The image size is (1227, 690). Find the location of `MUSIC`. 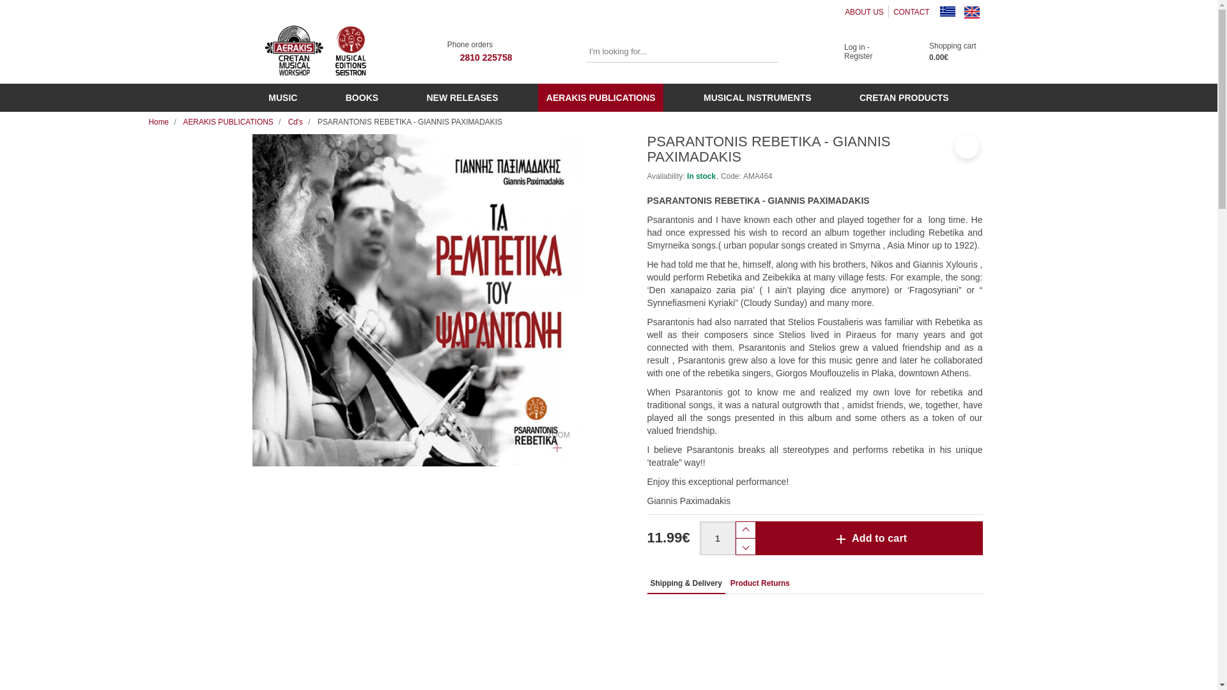

MUSIC is located at coordinates (947, 11).